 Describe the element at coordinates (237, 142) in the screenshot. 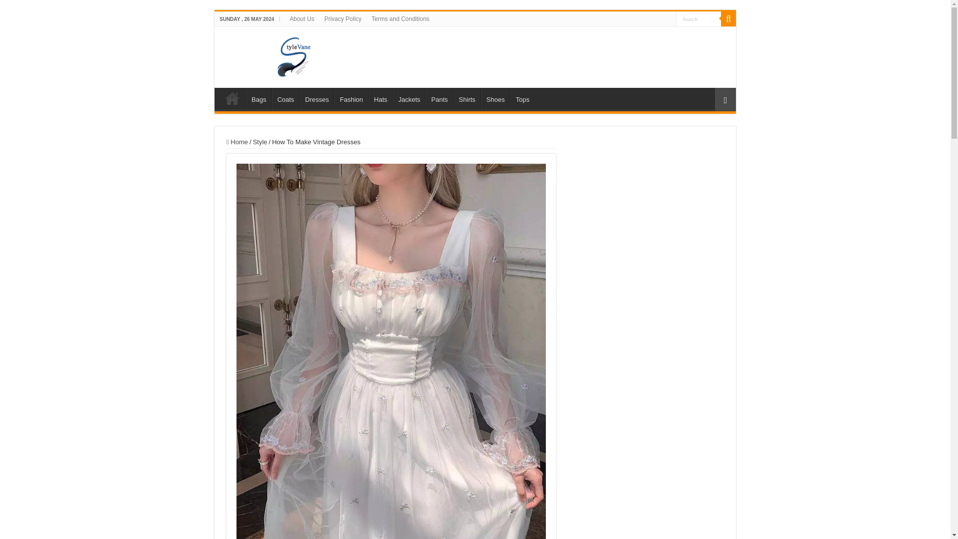

I see `Home` at that location.